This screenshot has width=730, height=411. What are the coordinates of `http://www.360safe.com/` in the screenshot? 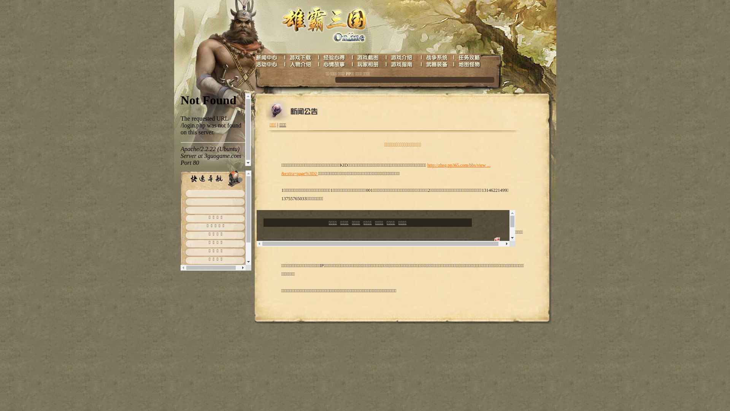 It's located at (457, 232).